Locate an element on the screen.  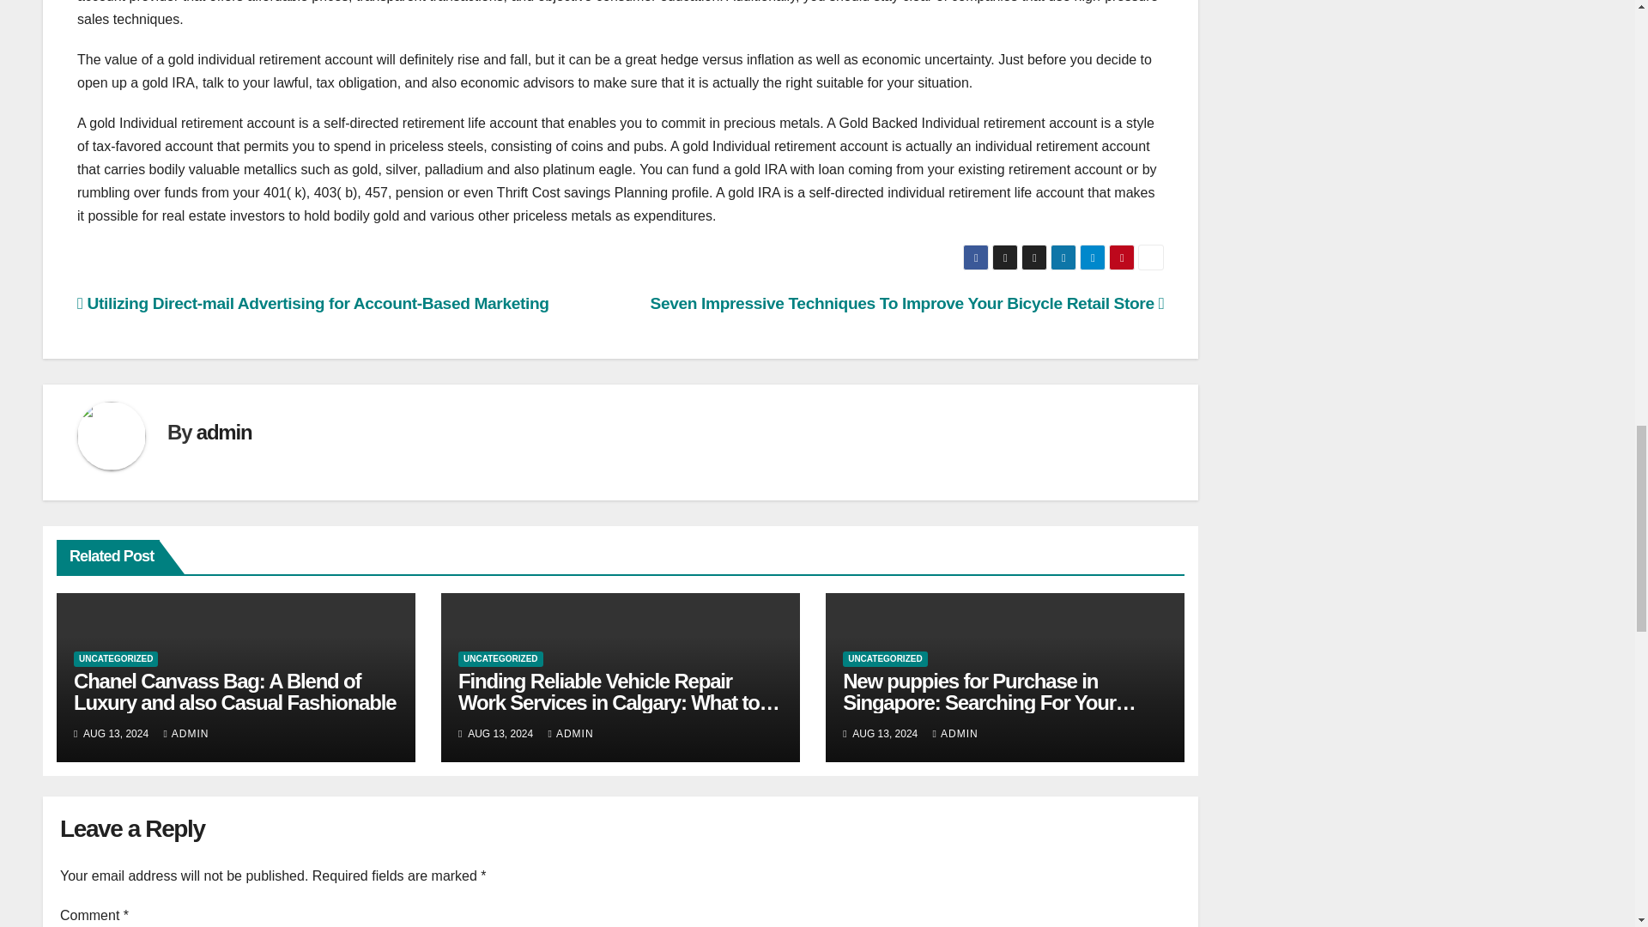
ADMIN is located at coordinates (185, 733).